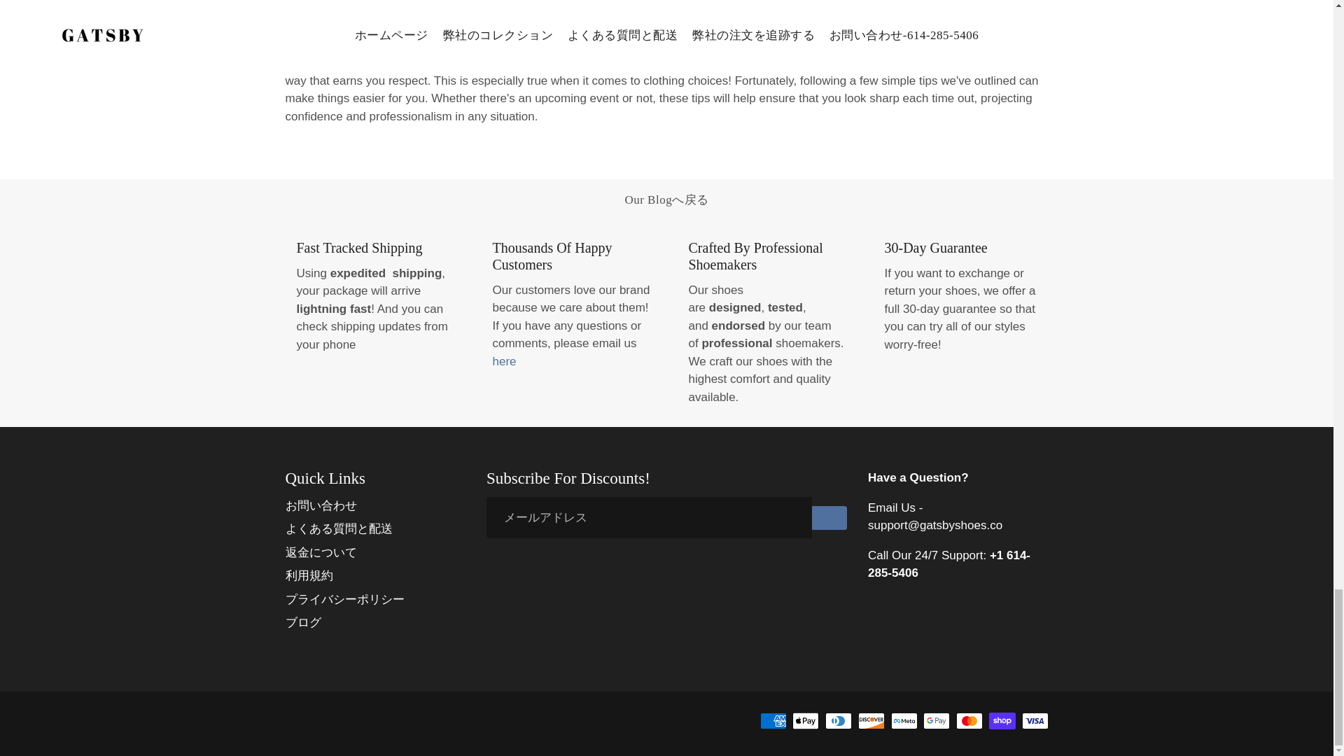 The image size is (1344, 756). Describe the element at coordinates (504, 361) in the screenshot. I see `here` at that location.